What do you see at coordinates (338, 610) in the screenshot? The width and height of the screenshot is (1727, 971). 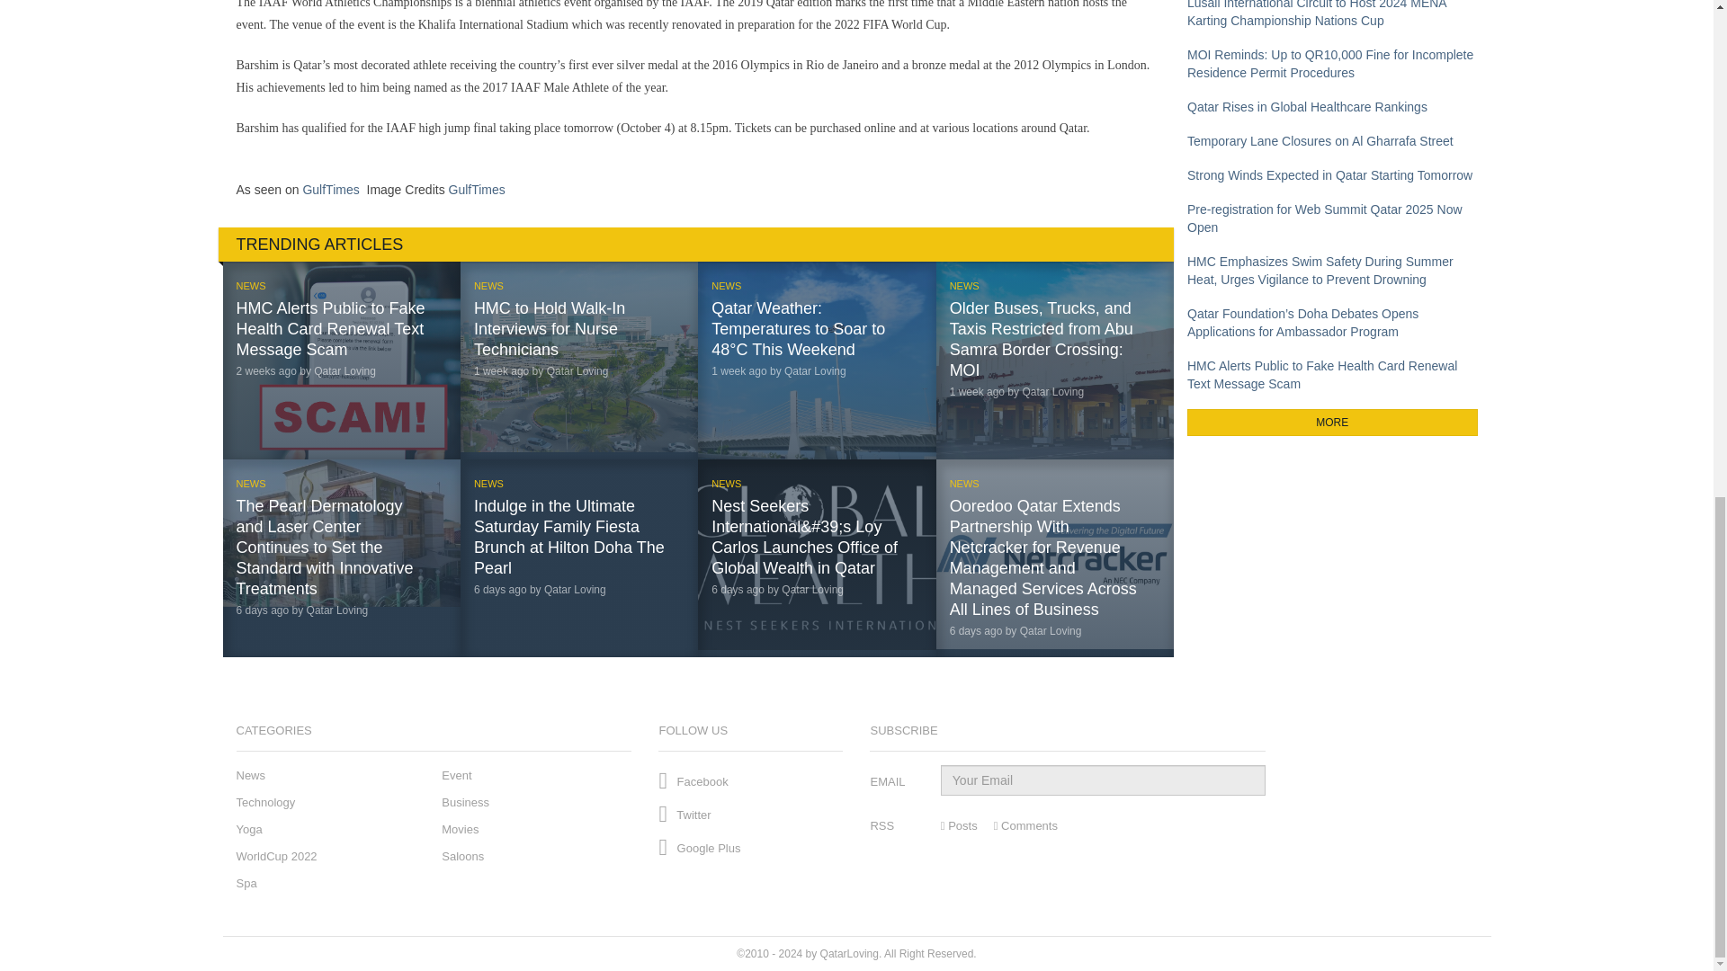 I see `Qatar Loving` at bounding box center [338, 610].